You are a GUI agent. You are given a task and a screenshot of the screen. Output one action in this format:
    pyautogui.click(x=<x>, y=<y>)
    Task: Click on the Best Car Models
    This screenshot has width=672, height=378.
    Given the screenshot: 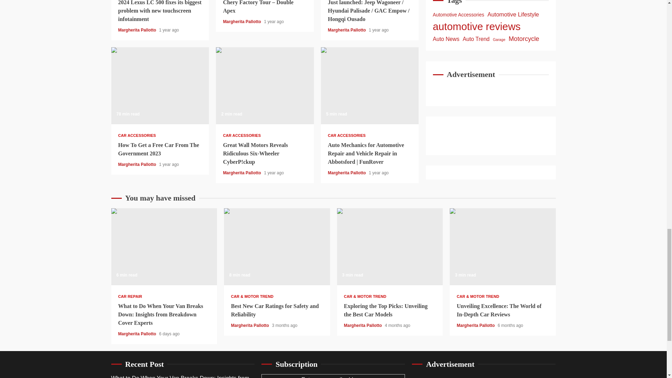 What is the action you would take?
    pyautogui.click(x=390, y=247)
    